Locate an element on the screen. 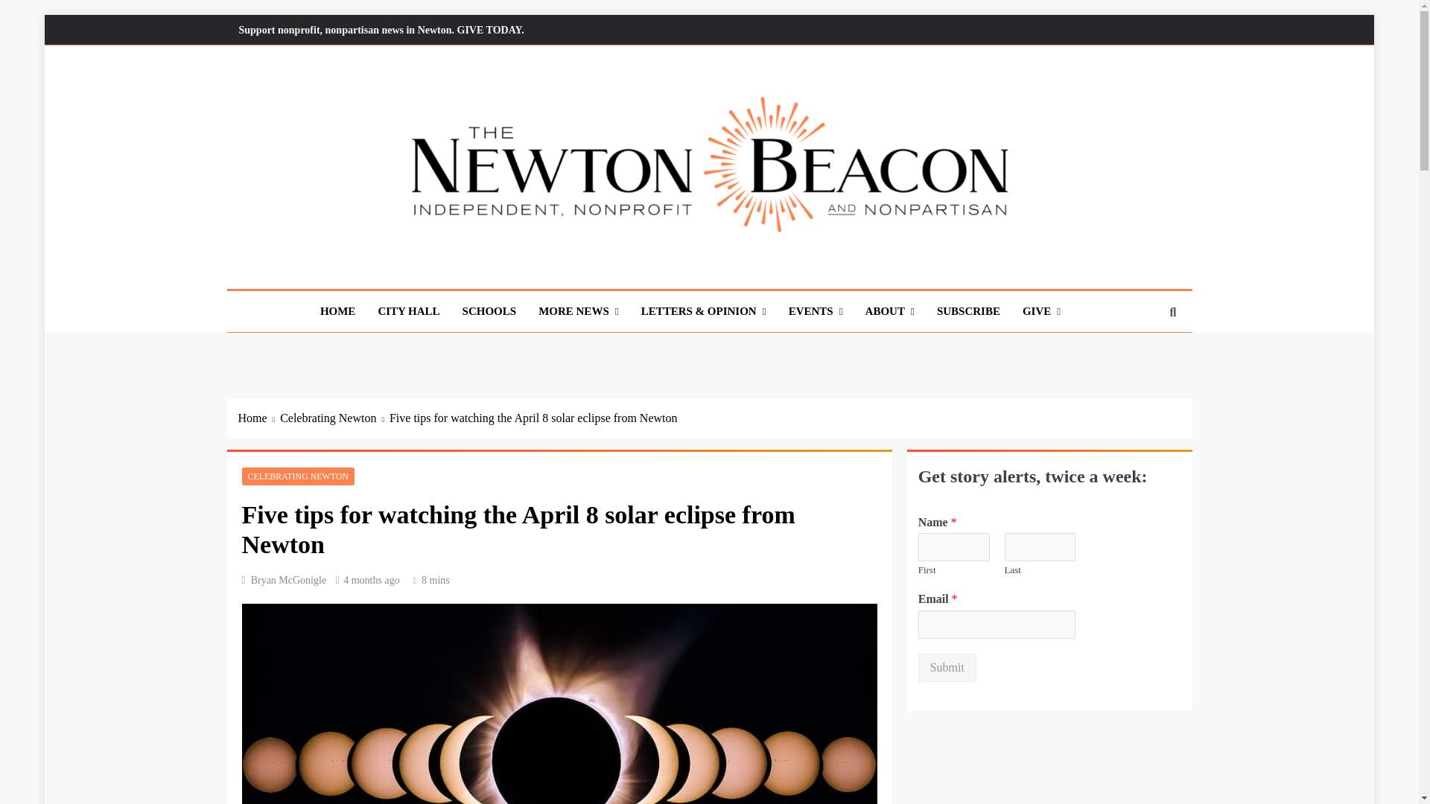 This screenshot has width=1430, height=804. CITY HALL is located at coordinates (408, 310).